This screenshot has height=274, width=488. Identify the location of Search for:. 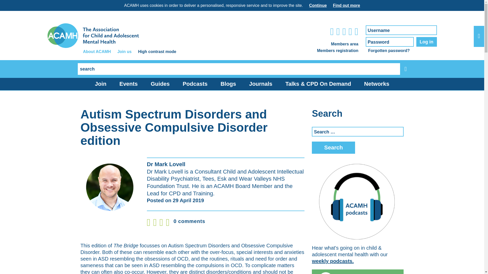
(239, 69).